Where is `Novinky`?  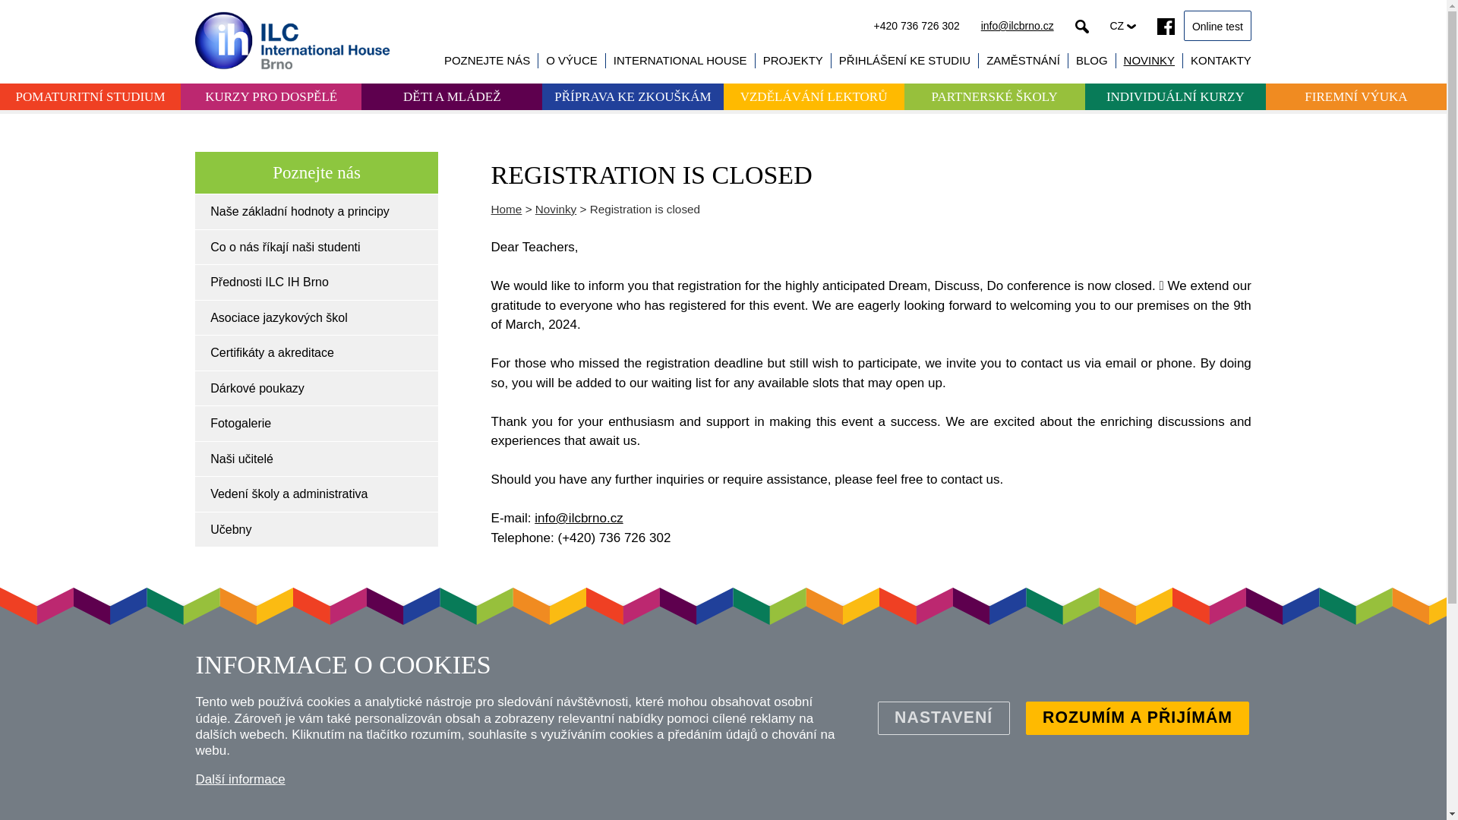
Novinky is located at coordinates (1150, 60).